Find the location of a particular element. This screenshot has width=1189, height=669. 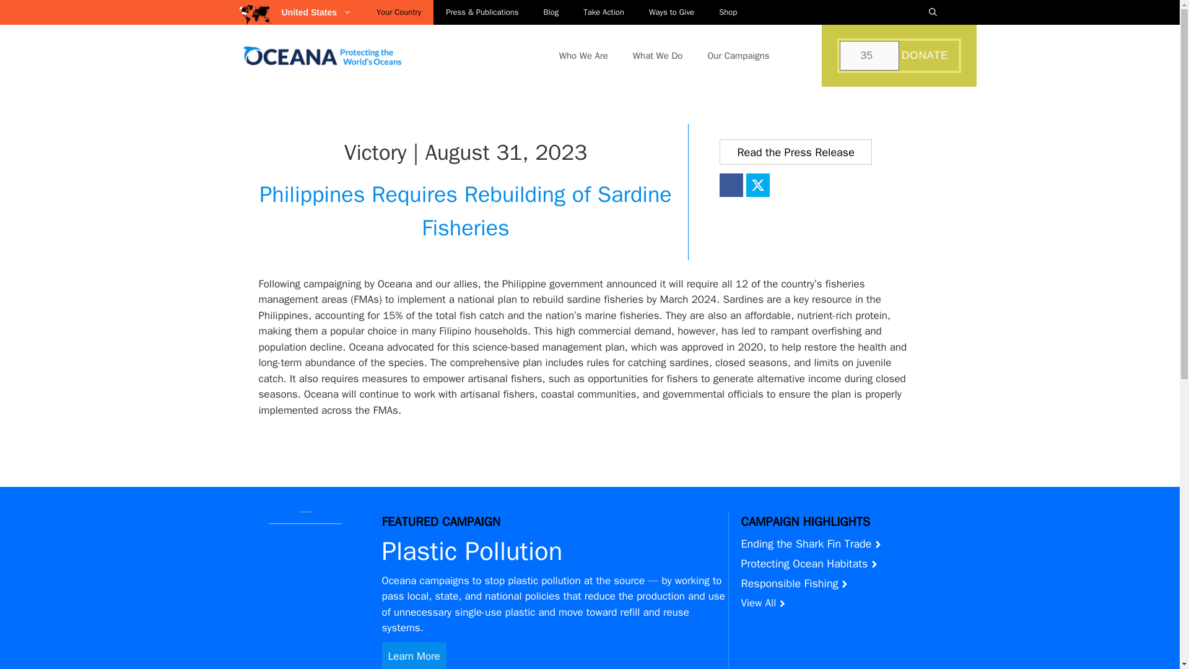

Your Country is located at coordinates (399, 12).